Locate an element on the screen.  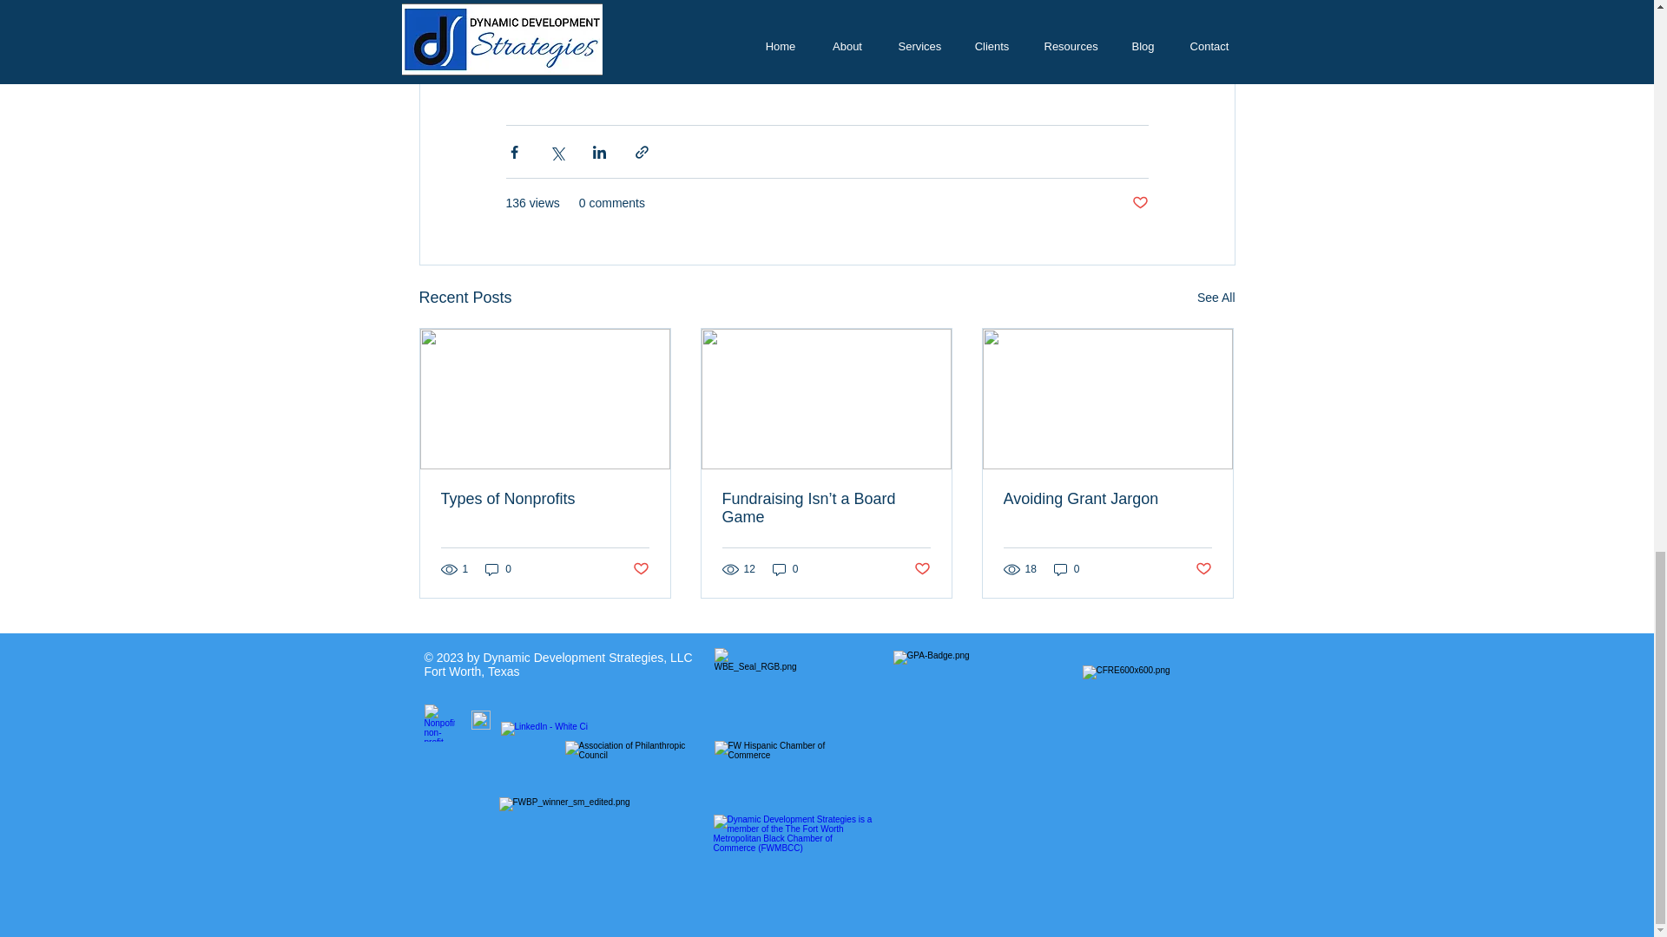
0 is located at coordinates (498, 568).